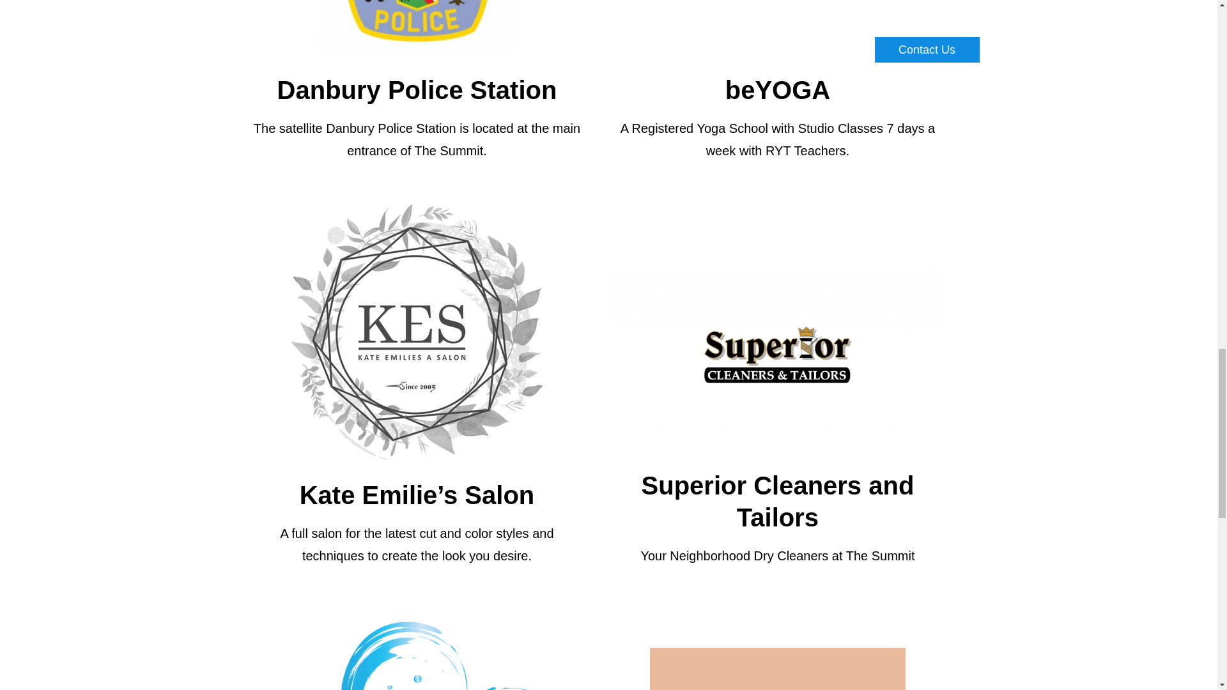  What do you see at coordinates (777, 89) in the screenshot?
I see `beYOGA` at bounding box center [777, 89].